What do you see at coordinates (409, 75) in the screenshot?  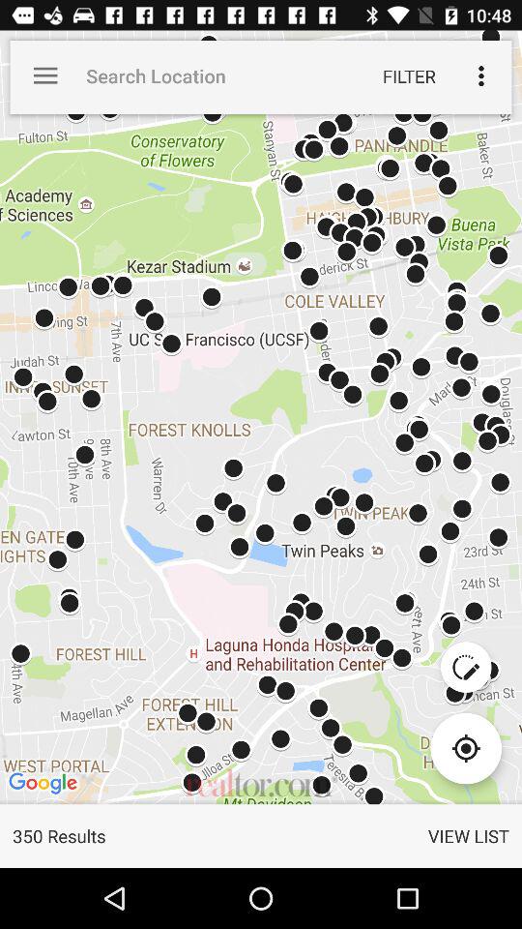 I see `press the item next to the search location icon` at bounding box center [409, 75].